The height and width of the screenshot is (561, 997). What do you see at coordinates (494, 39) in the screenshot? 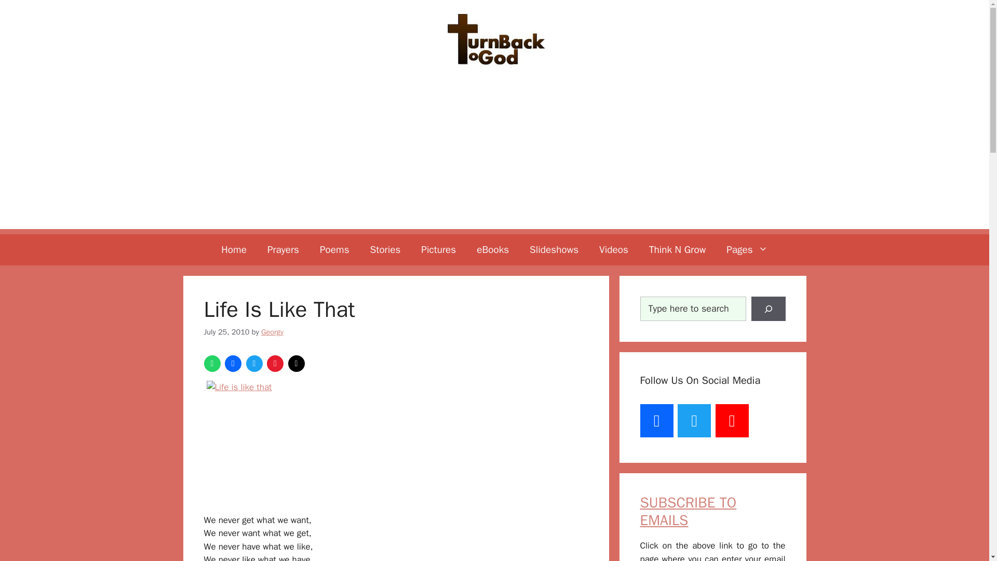
I see `Turnback To God` at bounding box center [494, 39].